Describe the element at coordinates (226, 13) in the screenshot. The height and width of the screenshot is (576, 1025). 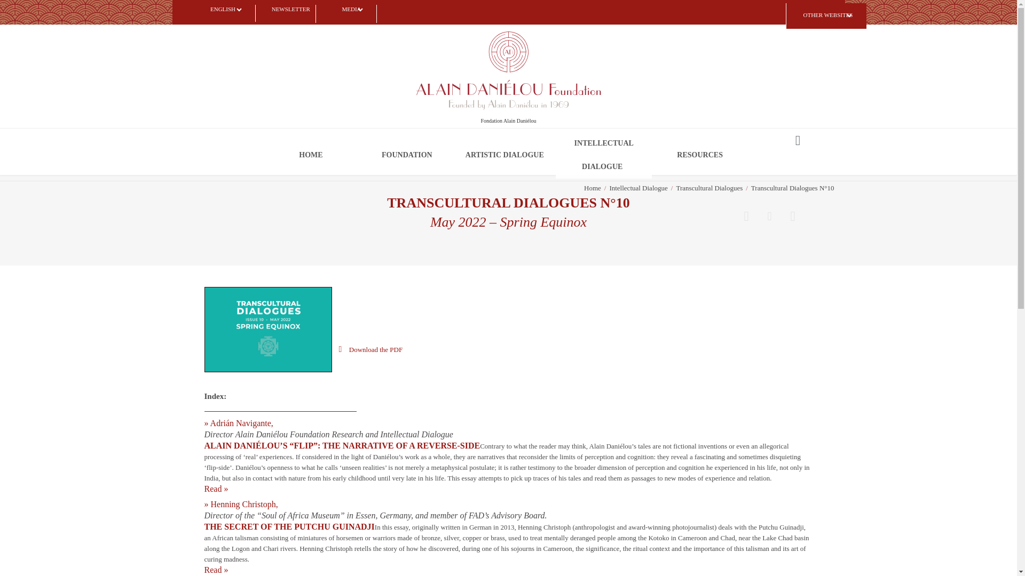
I see `English` at that location.